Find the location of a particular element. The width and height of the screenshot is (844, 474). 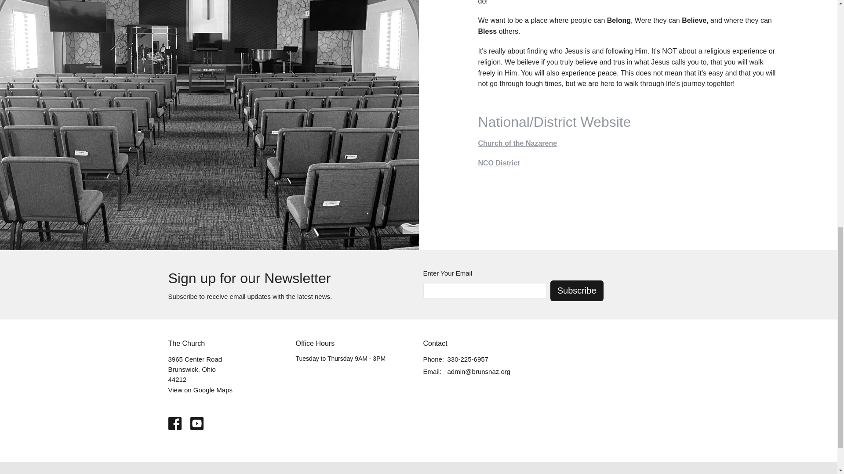

NCO District is located at coordinates (499, 163).